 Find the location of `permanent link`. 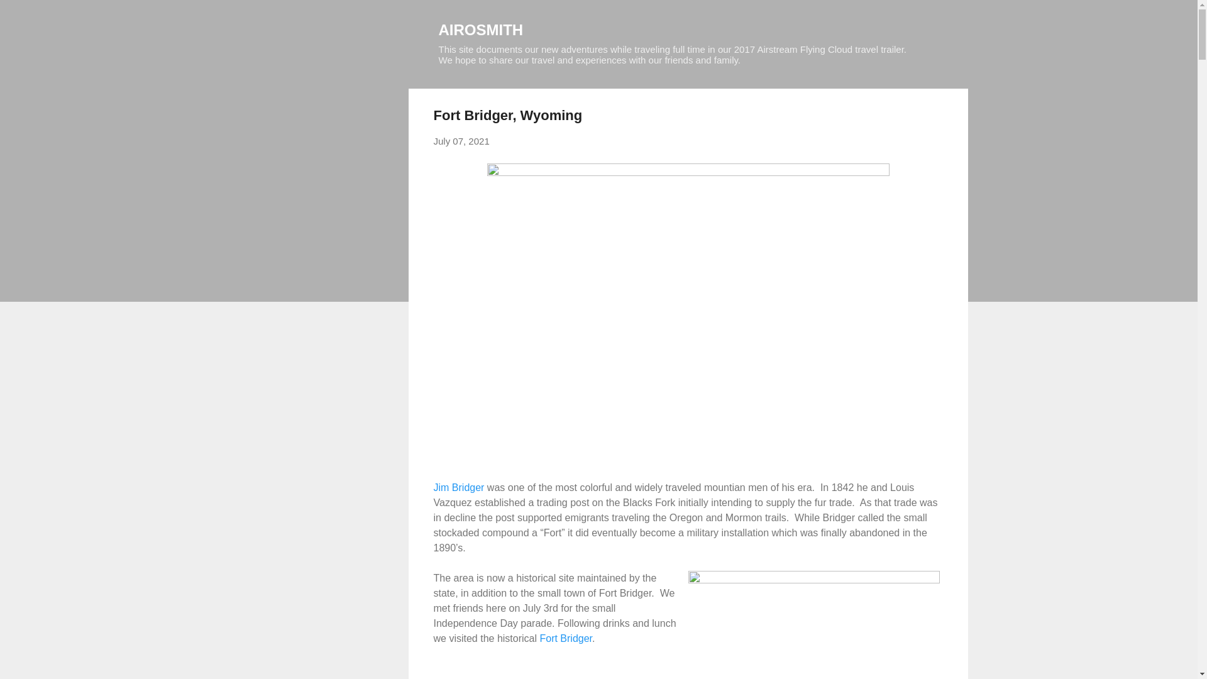

permanent link is located at coordinates (461, 141).